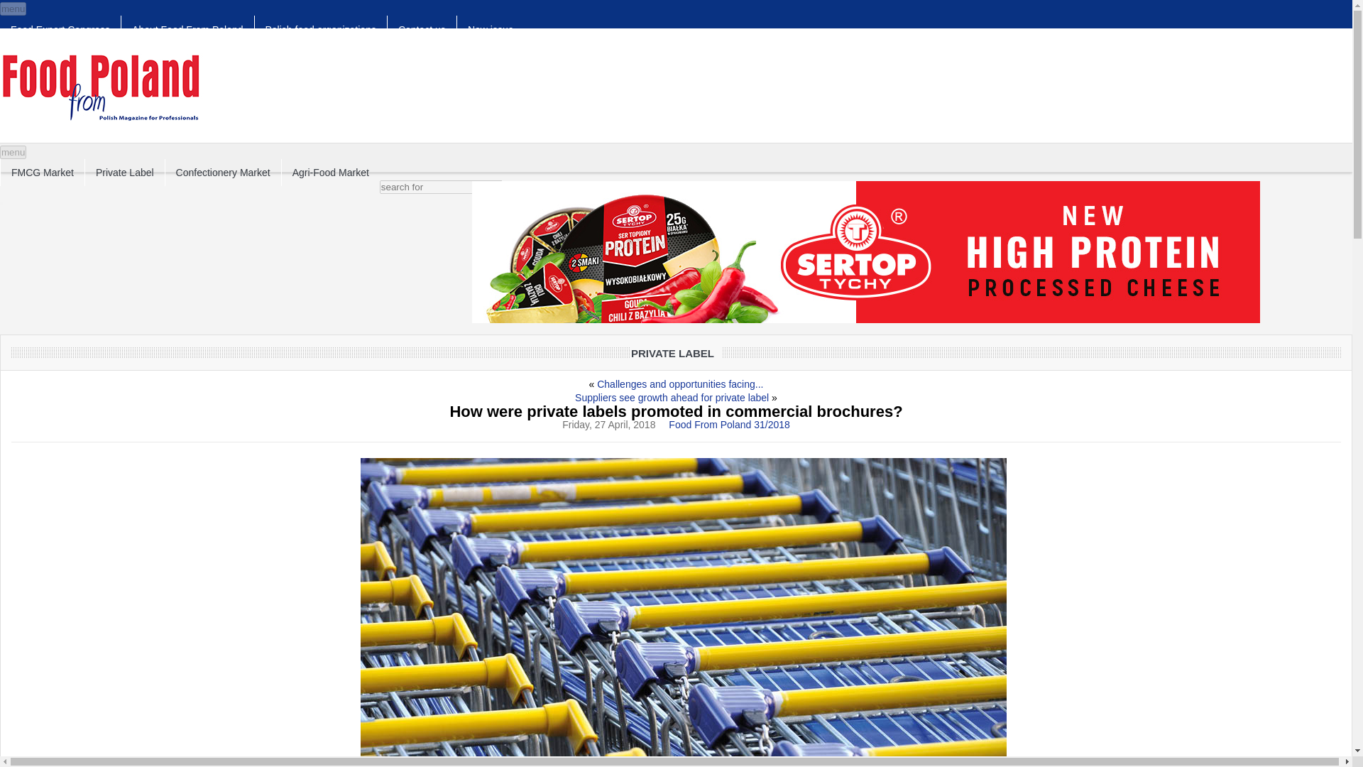  Describe the element at coordinates (331, 172) in the screenshot. I see `Agri-Food Market` at that location.